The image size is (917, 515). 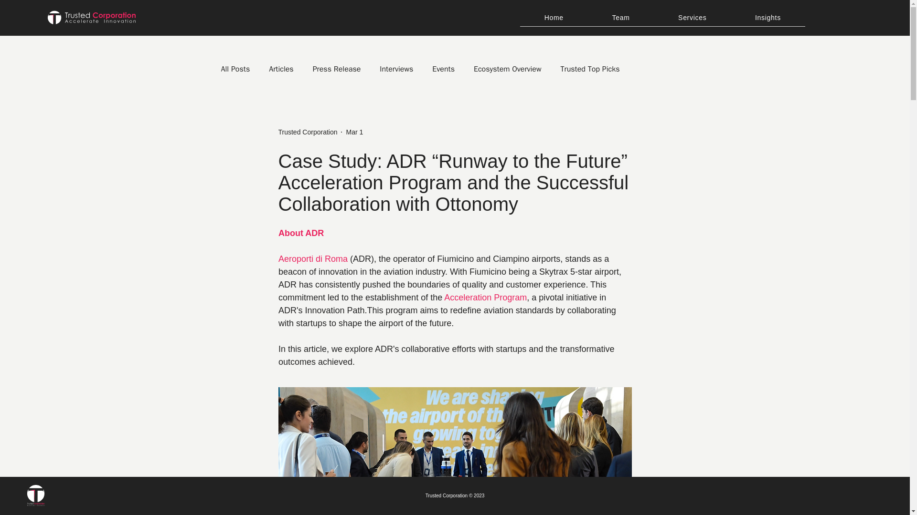 I want to click on Home, so click(x=554, y=18).